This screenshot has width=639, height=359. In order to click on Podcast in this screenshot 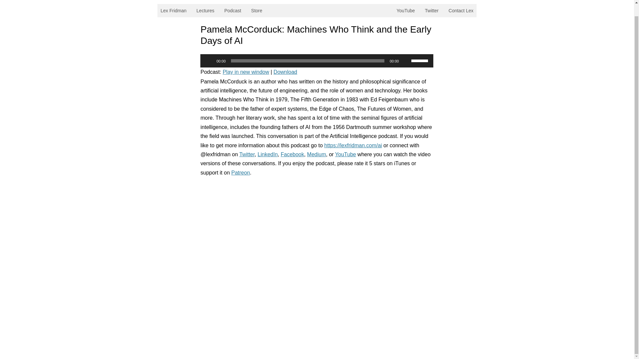, I will do `click(233, 10)`.